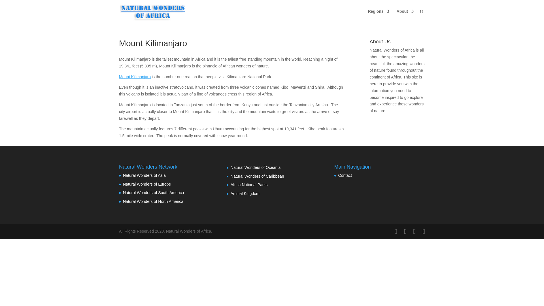 This screenshot has width=544, height=306. Describe the element at coordinates (153, 192) in the screenshot. I see `Natural Wonders of South America` at that location.